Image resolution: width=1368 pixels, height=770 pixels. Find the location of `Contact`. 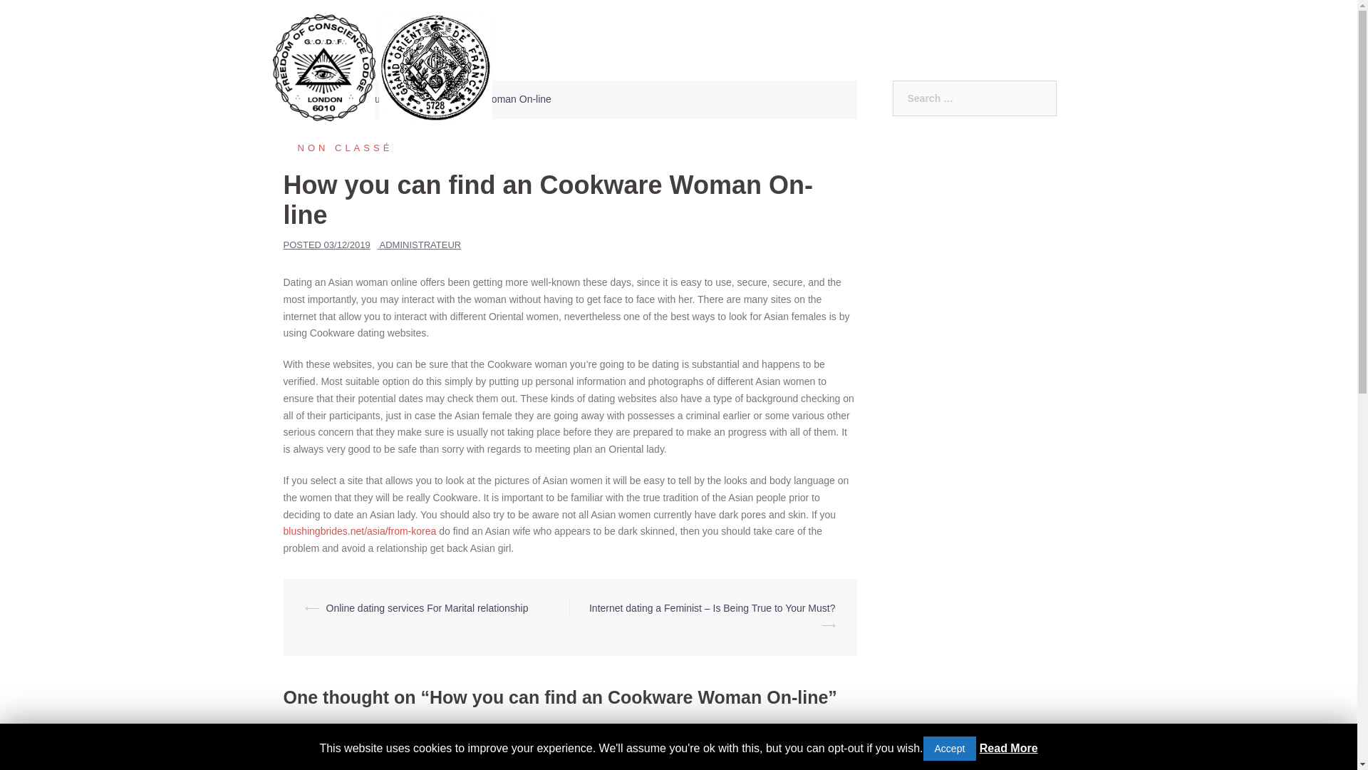

Contact is located at coordinates (966, 67).